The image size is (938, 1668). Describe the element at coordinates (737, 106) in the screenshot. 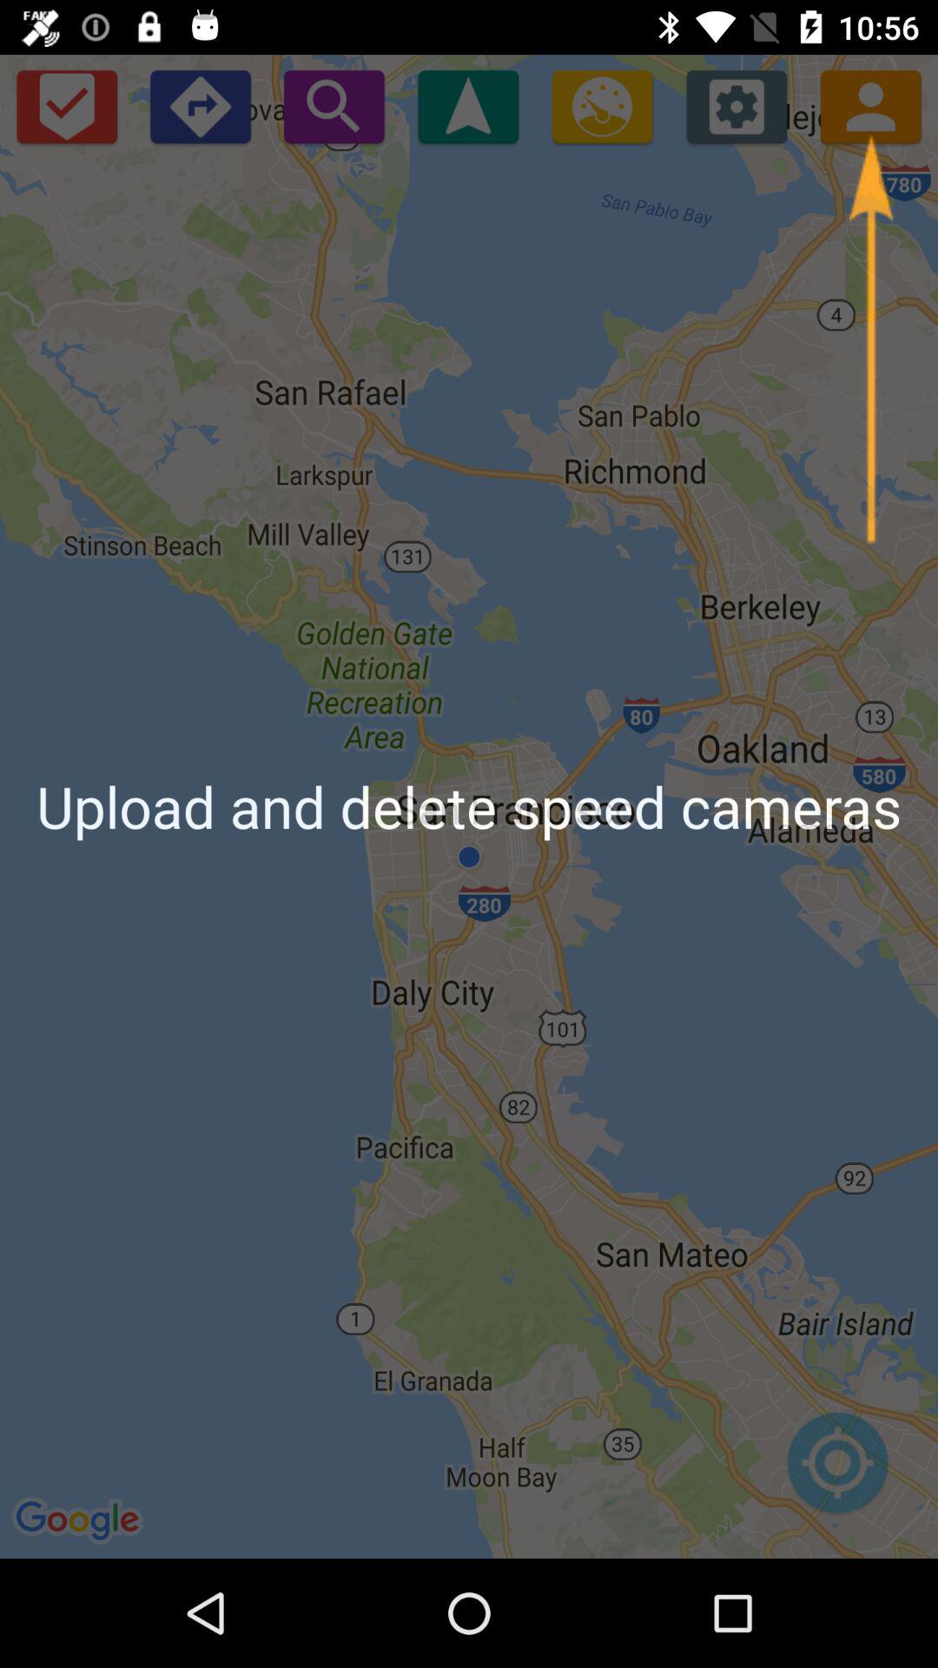

I see `select the settings icon` at that location.